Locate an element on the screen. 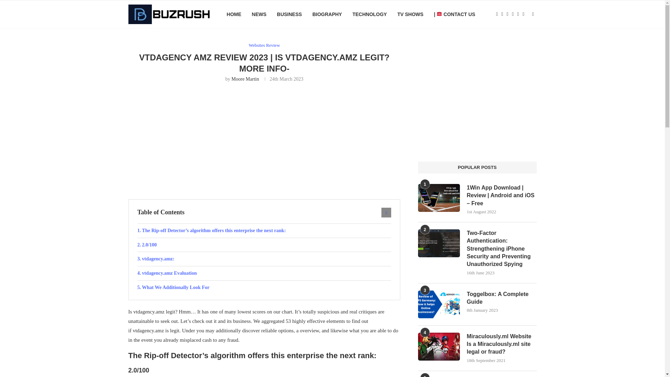 The width and height of the screenshot is (670, 377). Advertisement is located at coordinates (265, 140).